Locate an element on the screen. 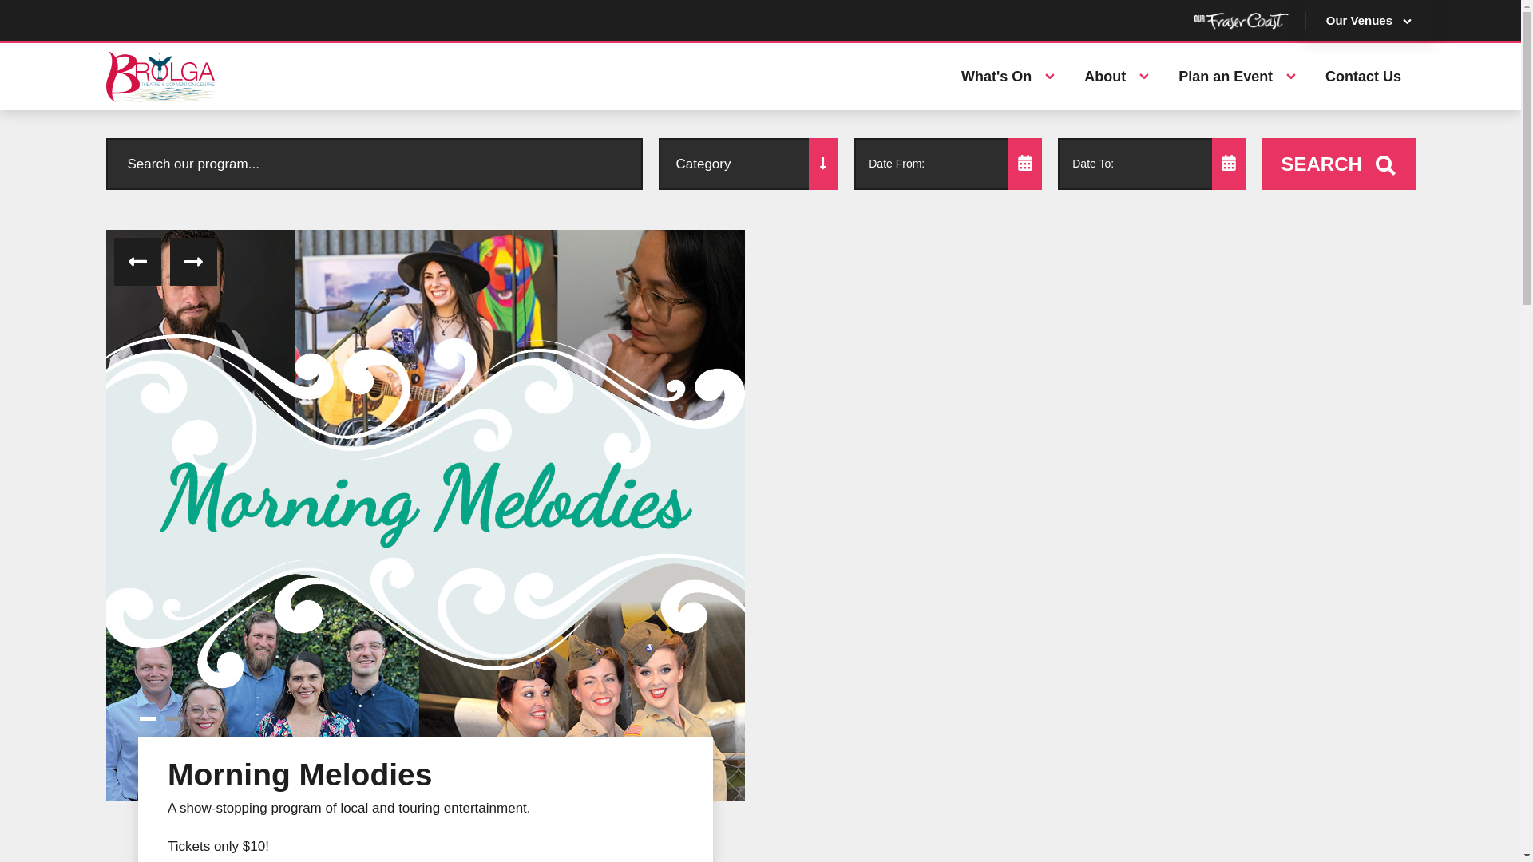  Brolga Theatre and Convention Centre is located at coordinates (233, 77).